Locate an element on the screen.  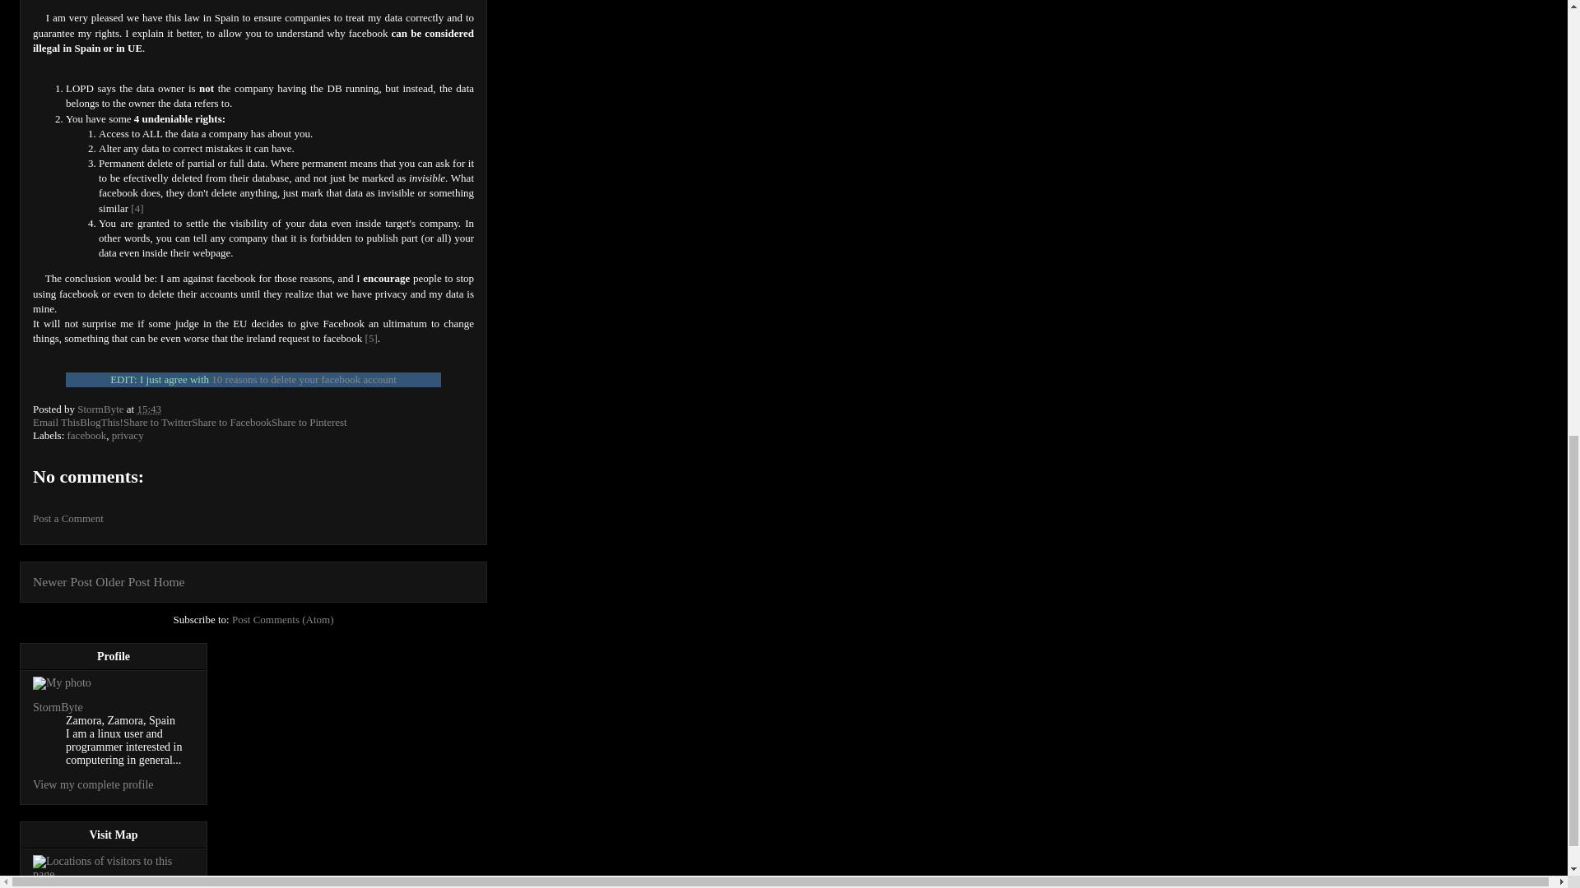
Share to Facebook is located at coordinates (231, 422).